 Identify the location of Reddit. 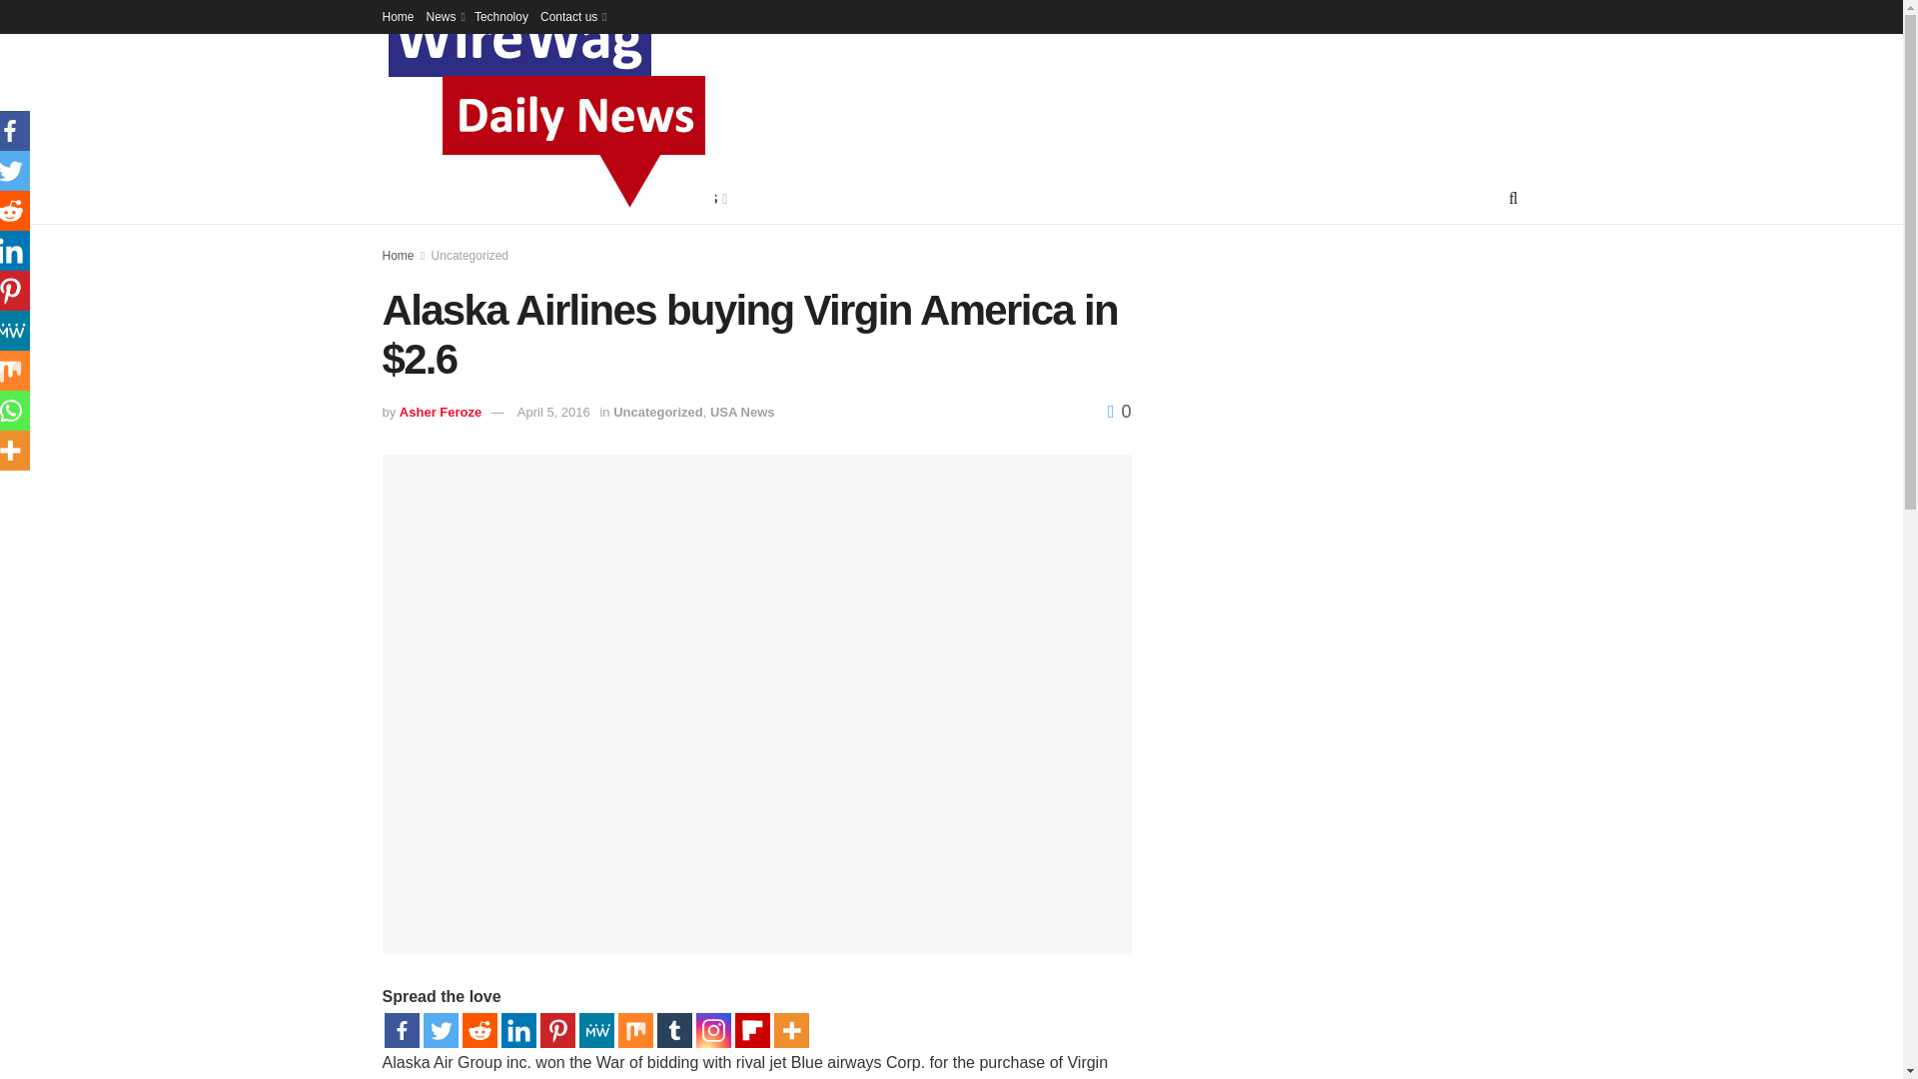
(479, 1030).